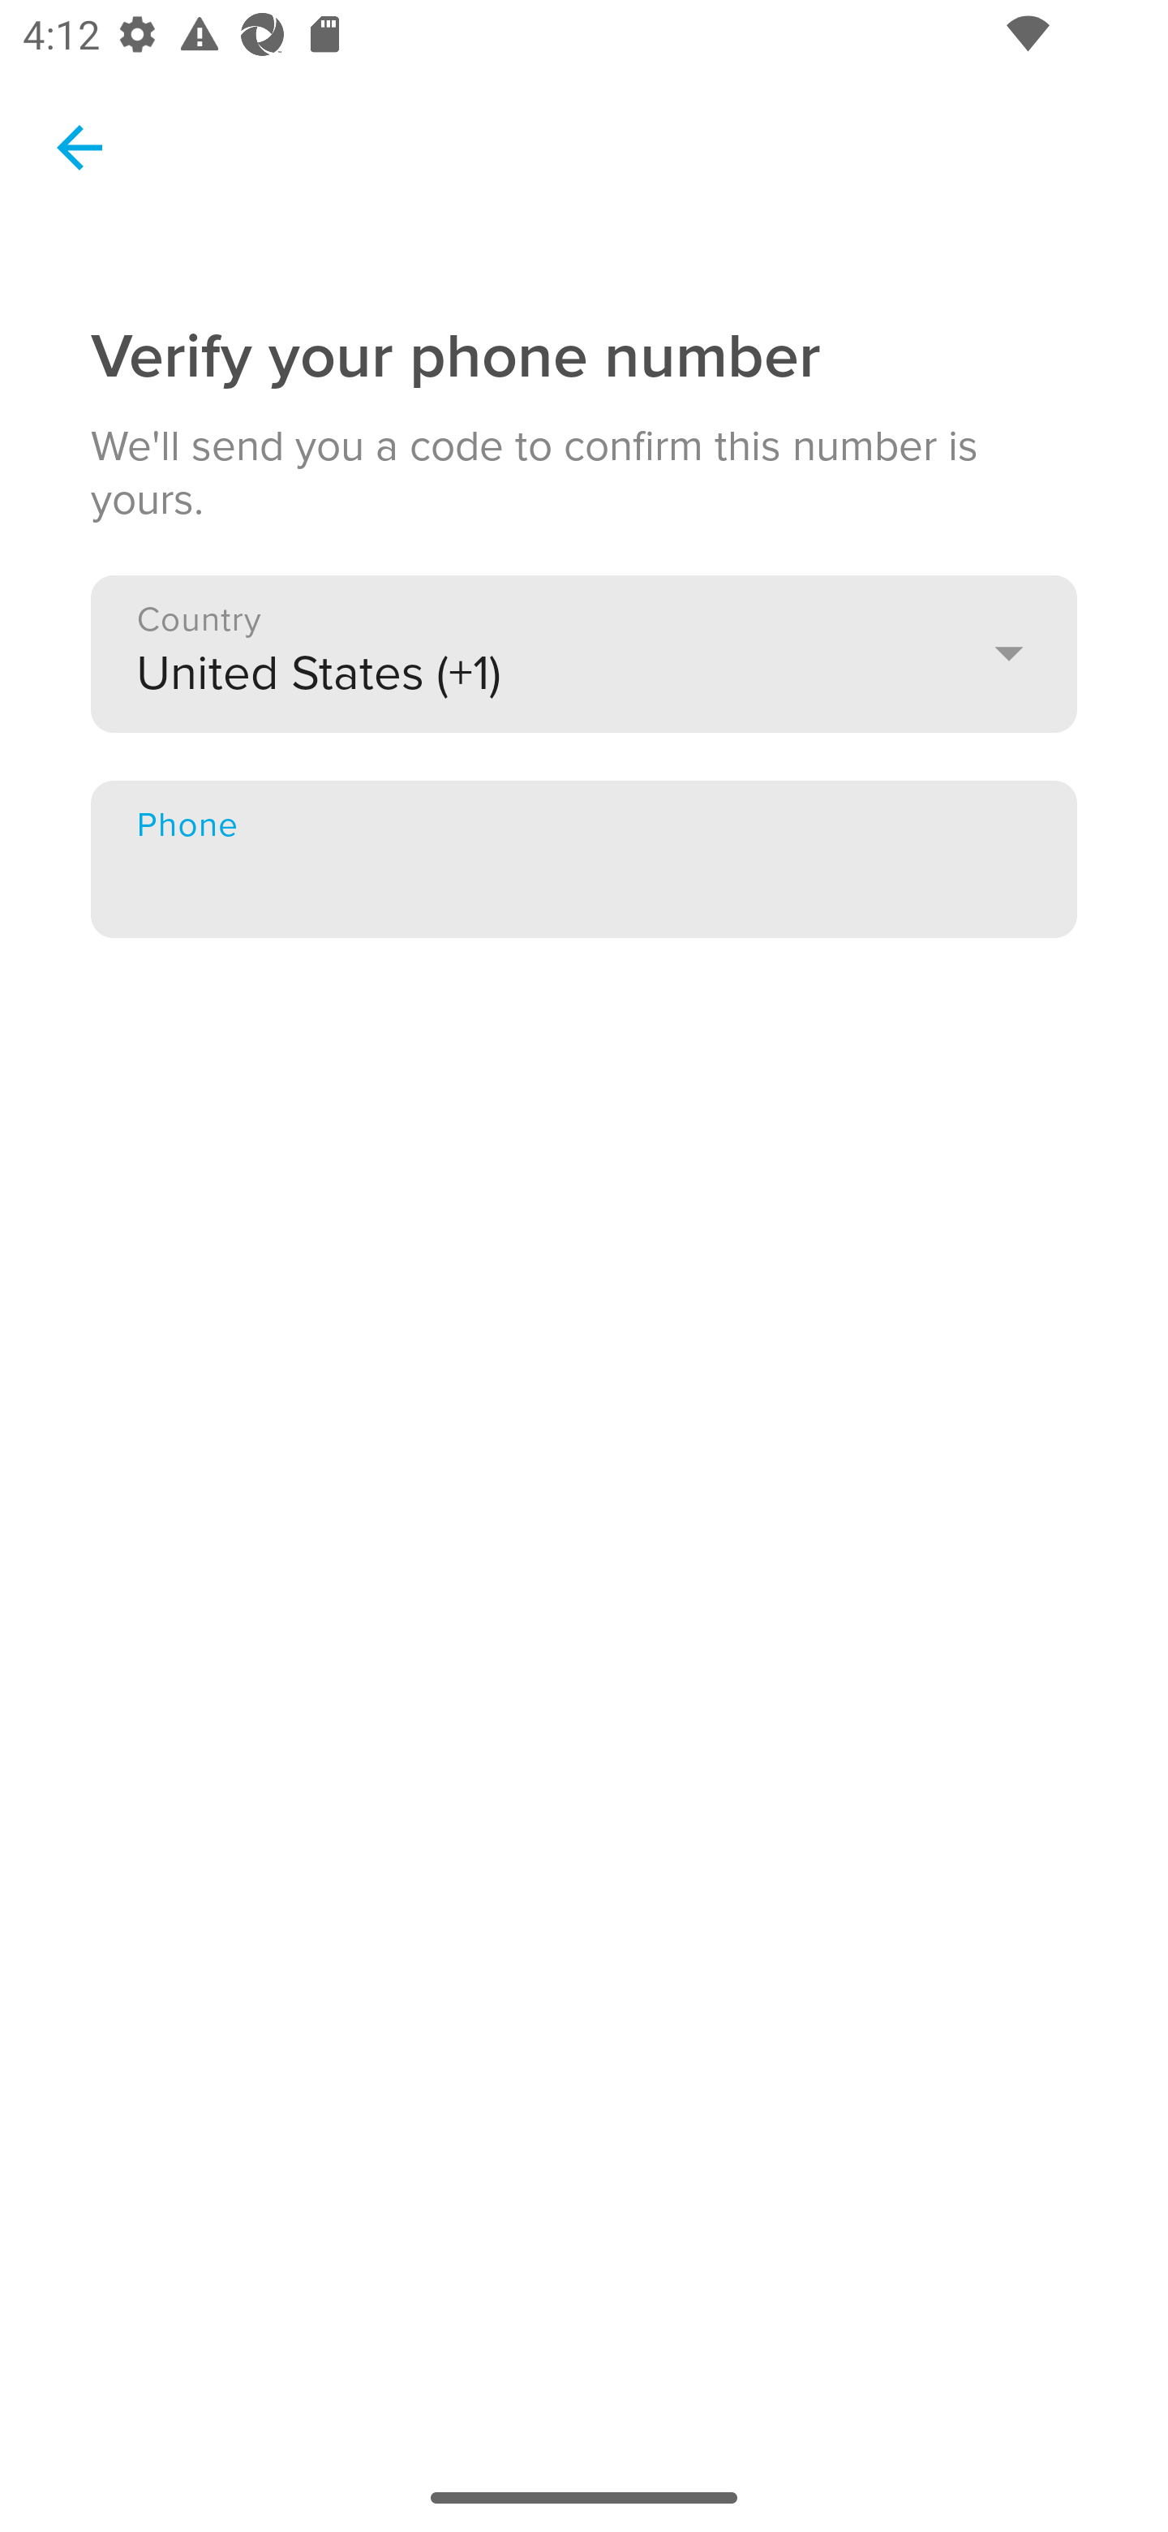  Describe the element at coordinates (584, 859) in the screenshot. I see `Phone` at that location.